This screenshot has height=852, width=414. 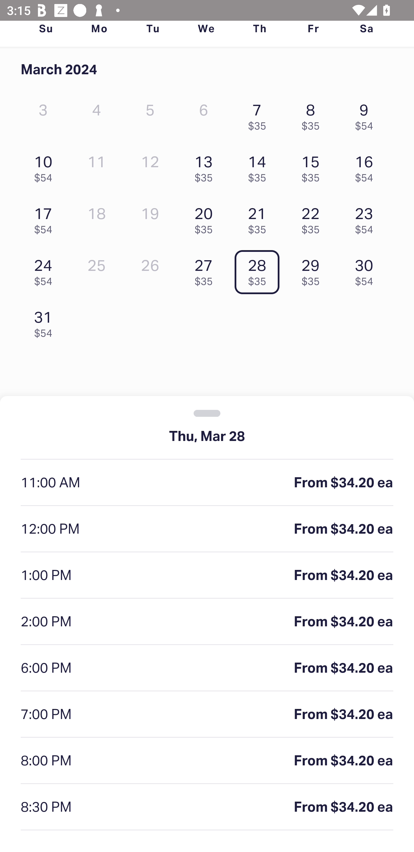 What do you see at coordinates (207, 575) in the screenshot?
I see `1:00 PM From $34.20 ea` at bounding box center [207, 575].